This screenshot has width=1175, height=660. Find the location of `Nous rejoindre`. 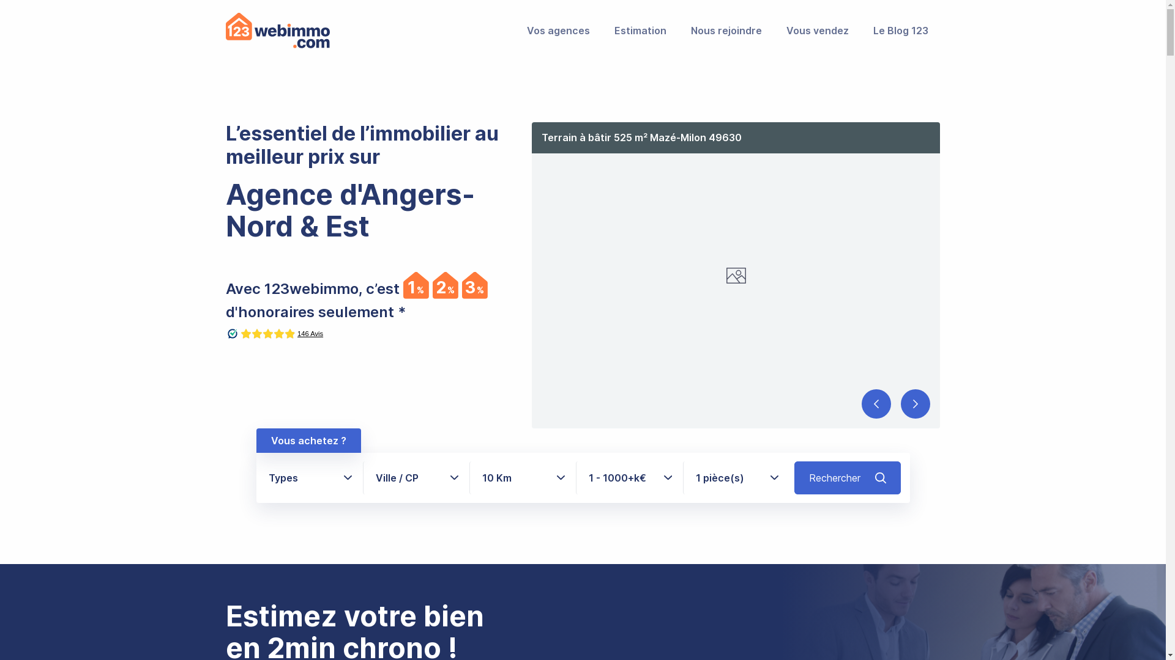

Nous rejoindre is located at coordinates (726, 31).